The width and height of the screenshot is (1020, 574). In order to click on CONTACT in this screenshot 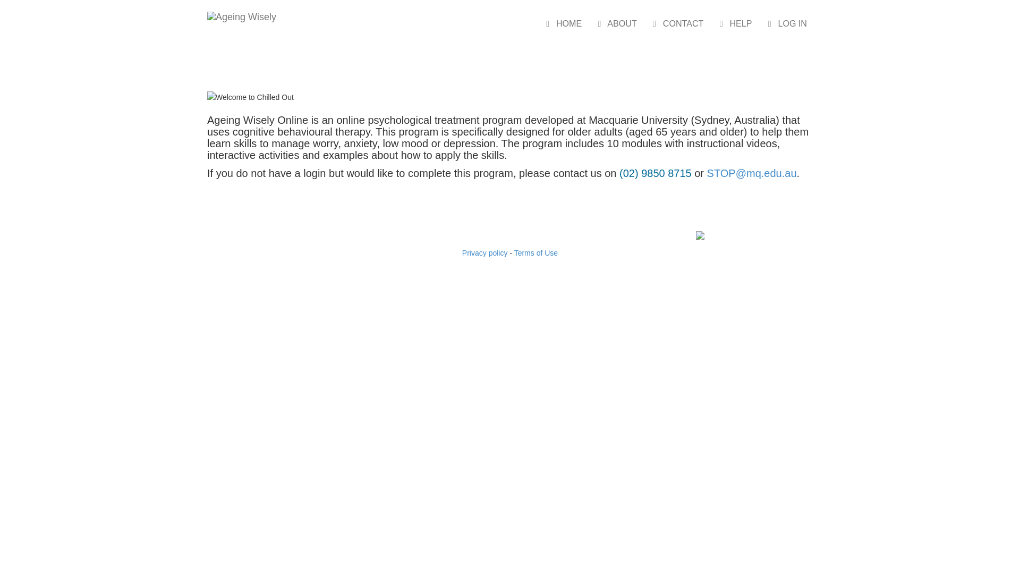, I will do `click(676, 23)`.